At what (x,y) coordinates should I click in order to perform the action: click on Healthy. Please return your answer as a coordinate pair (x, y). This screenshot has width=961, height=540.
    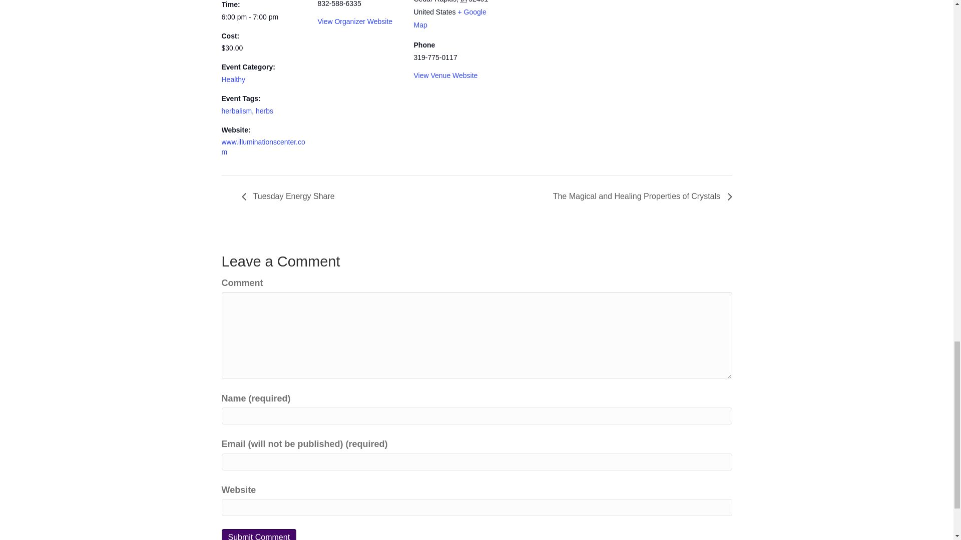
    Looking at the image, I should click on (233, 79).